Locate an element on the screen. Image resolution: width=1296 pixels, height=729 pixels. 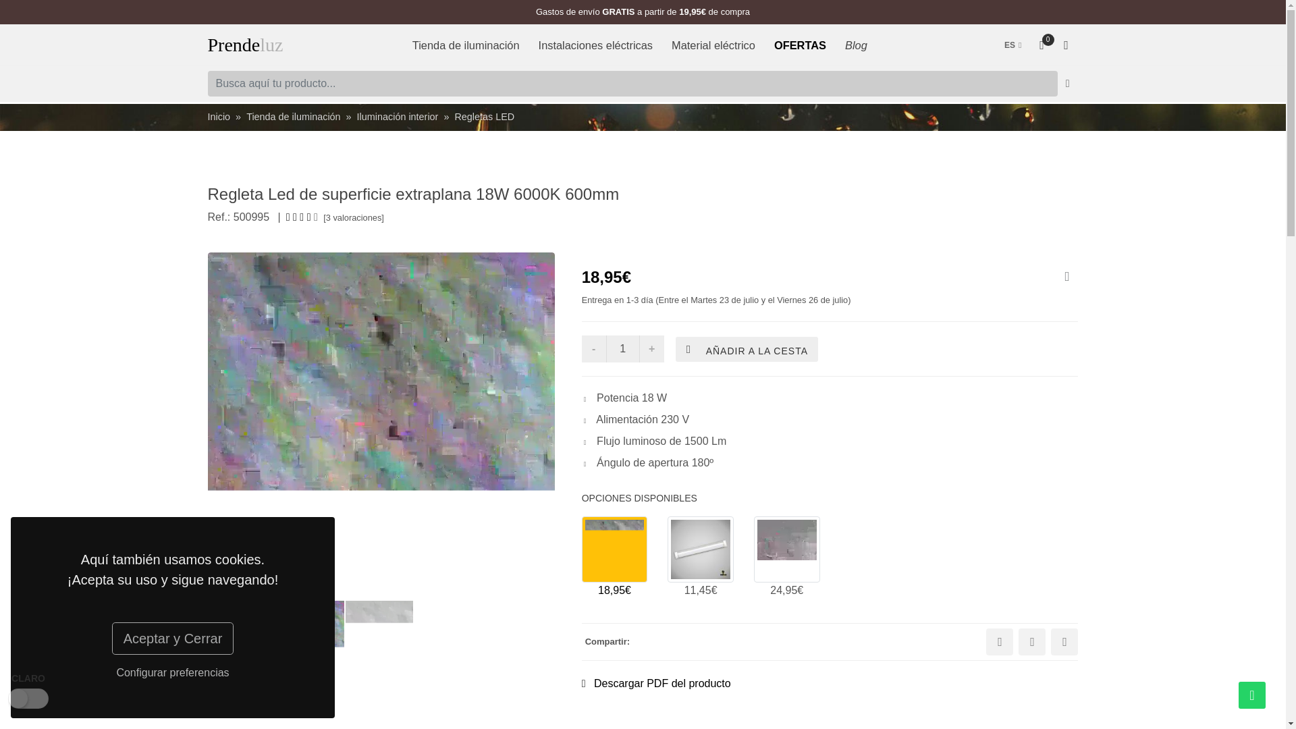
regleta Led de superficie extraplana 18W 6000K 600mm is located at coordinates (787, 549).